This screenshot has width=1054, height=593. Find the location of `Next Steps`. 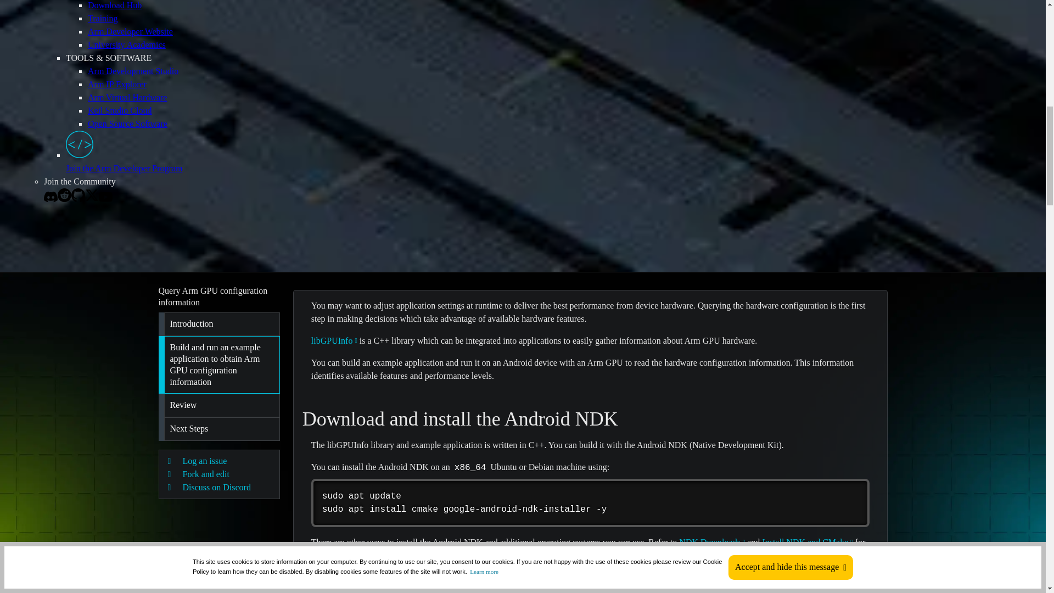

Next Steps is located at coordinates (218, 429).